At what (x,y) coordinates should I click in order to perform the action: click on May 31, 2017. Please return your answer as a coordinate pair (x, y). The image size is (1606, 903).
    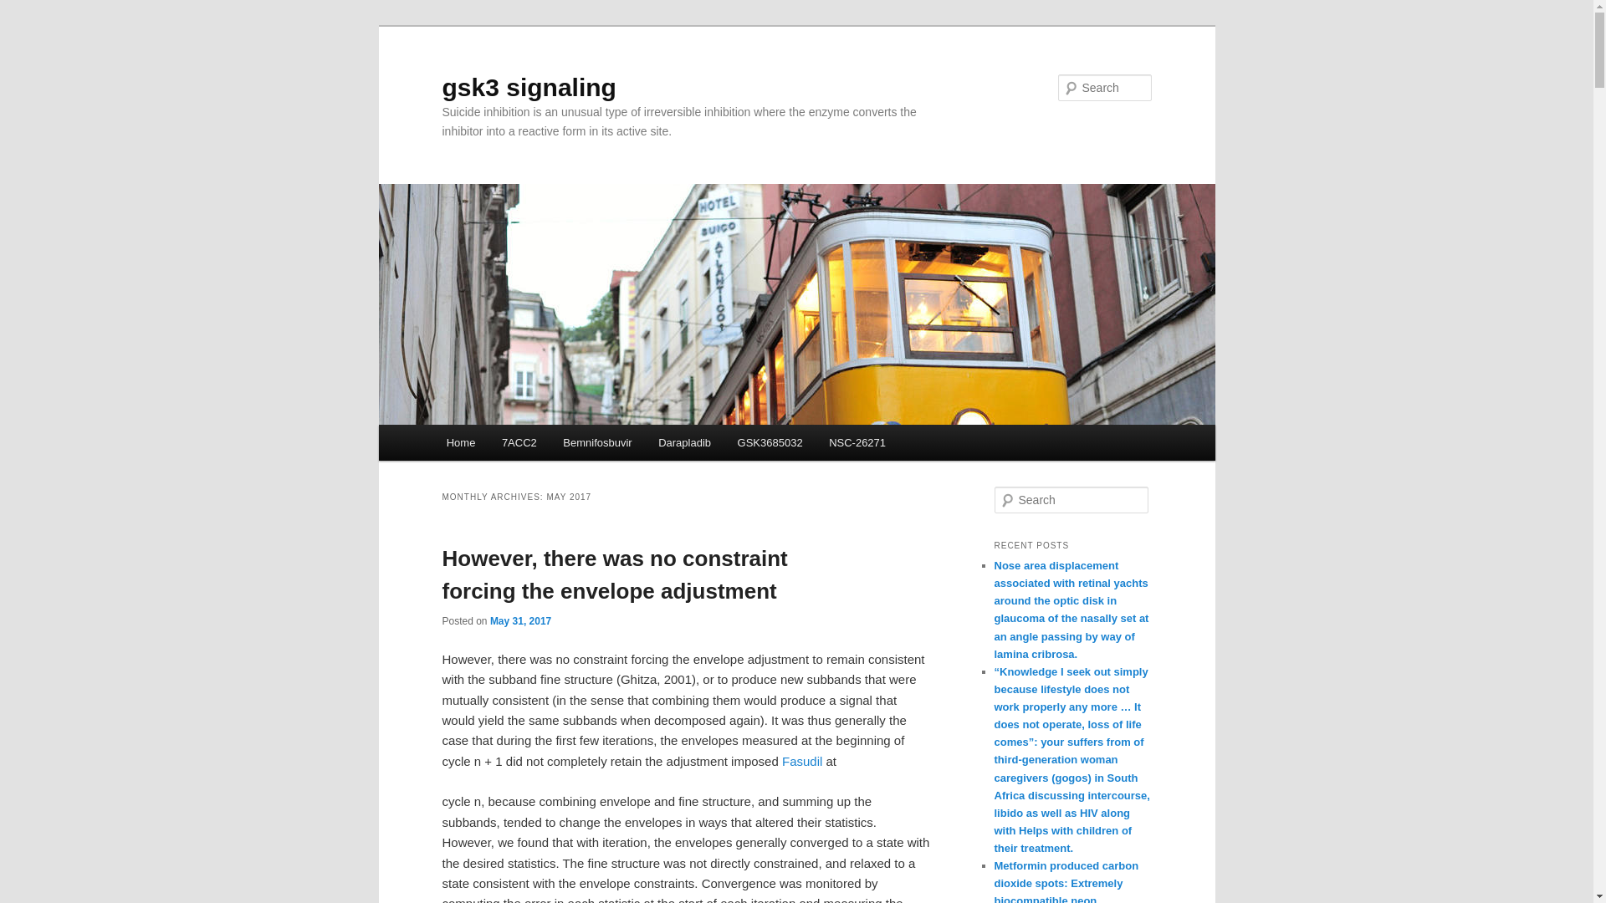
    Looking at the image, I should click on (520, 620).